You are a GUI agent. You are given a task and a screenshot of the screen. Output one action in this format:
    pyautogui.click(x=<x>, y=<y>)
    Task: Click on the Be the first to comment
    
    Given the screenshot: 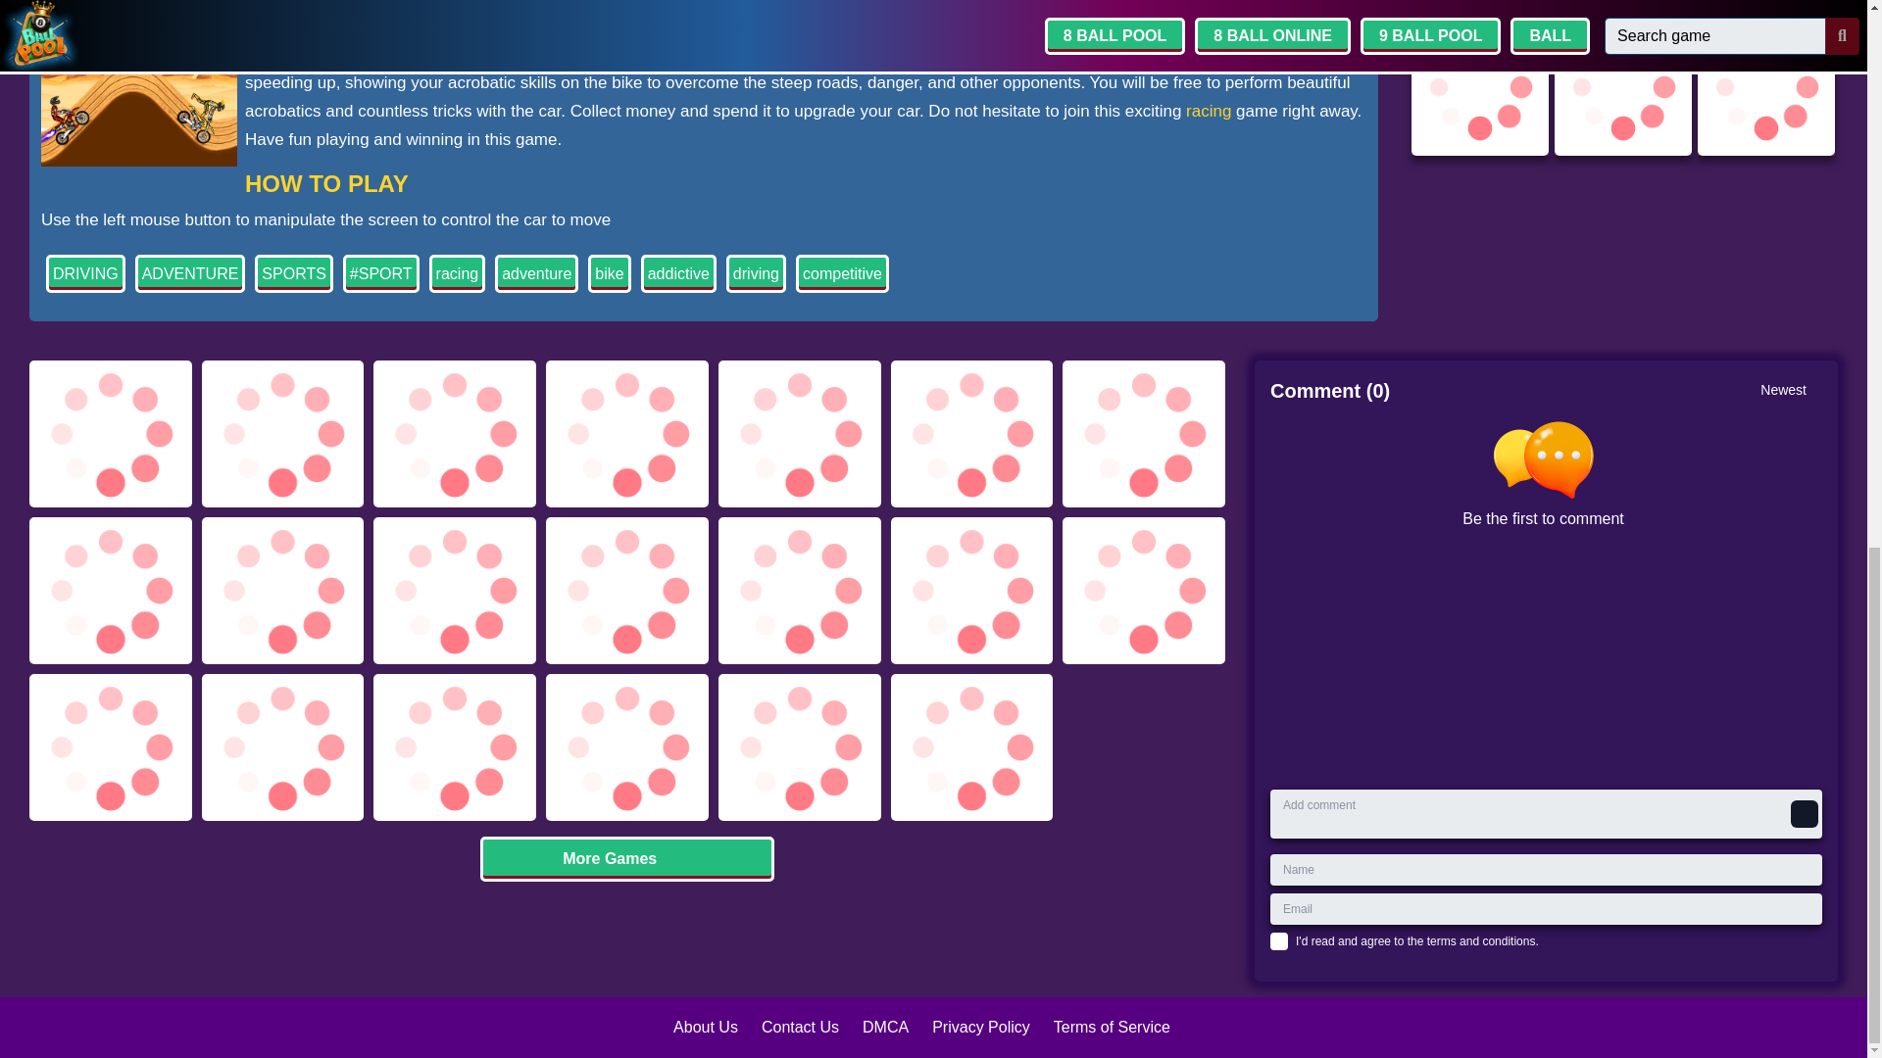 What is the action you would take?
    pyautogui.click(x=1551, y=597)
    